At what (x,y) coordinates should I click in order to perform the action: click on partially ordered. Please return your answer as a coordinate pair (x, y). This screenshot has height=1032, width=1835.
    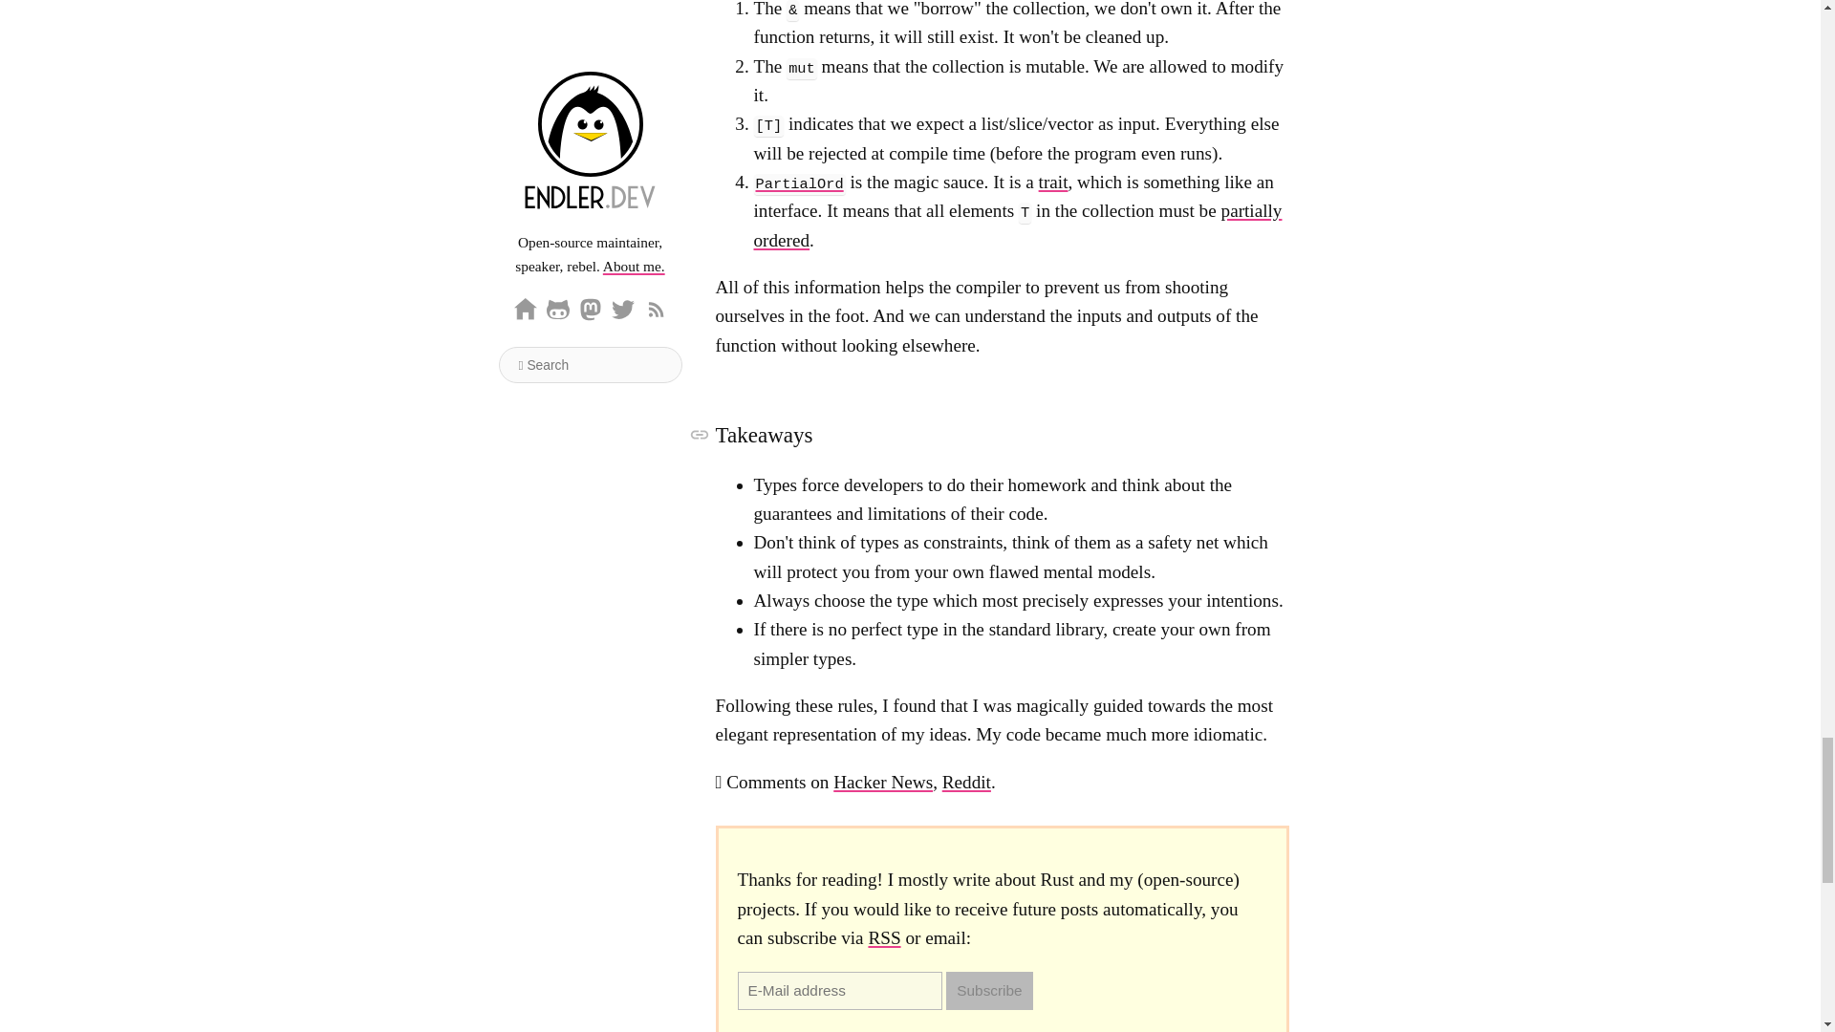
    Looking at the image, I should click on (1017, 225).